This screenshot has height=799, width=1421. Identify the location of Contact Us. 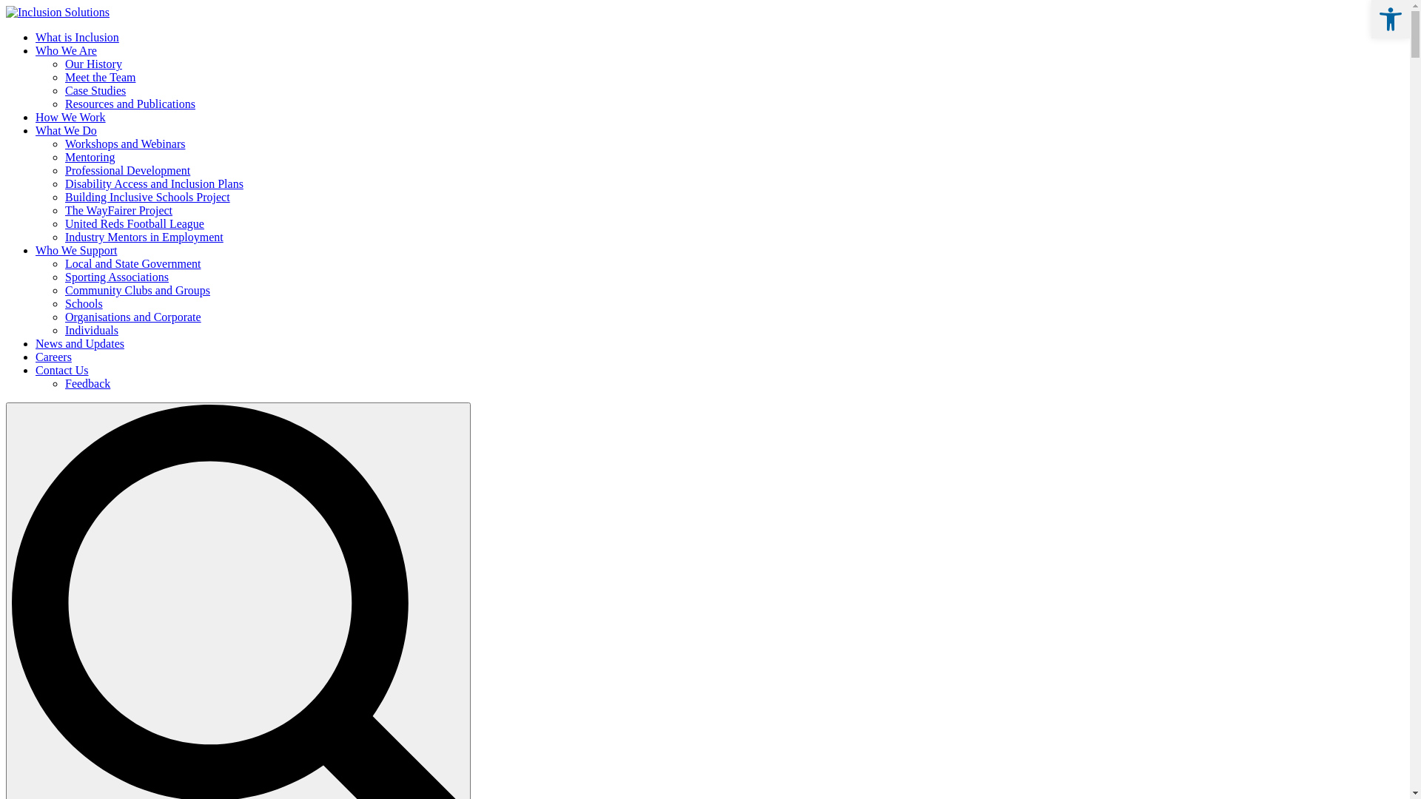
(62, 370).